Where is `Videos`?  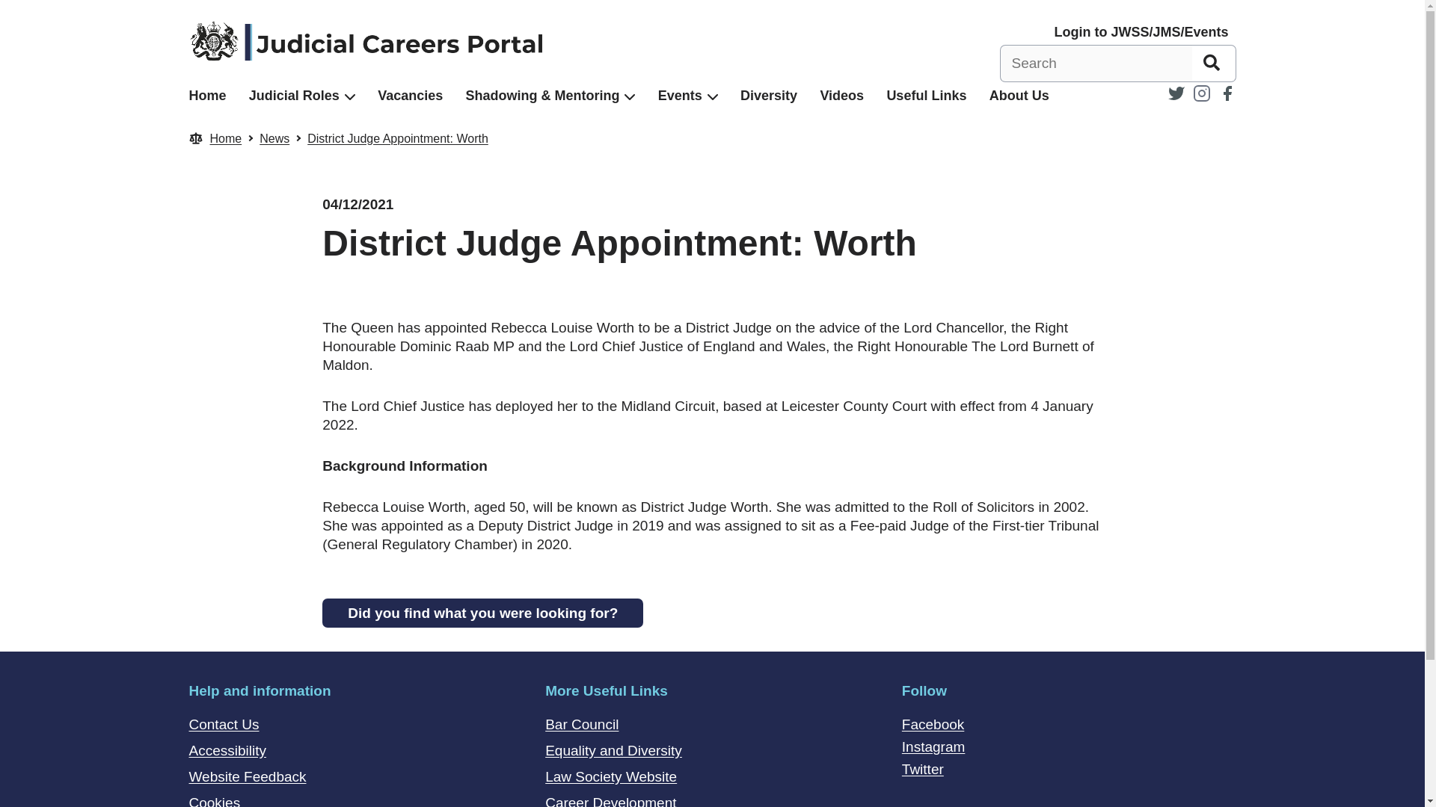 Videos is located at coordinates (842, 96).